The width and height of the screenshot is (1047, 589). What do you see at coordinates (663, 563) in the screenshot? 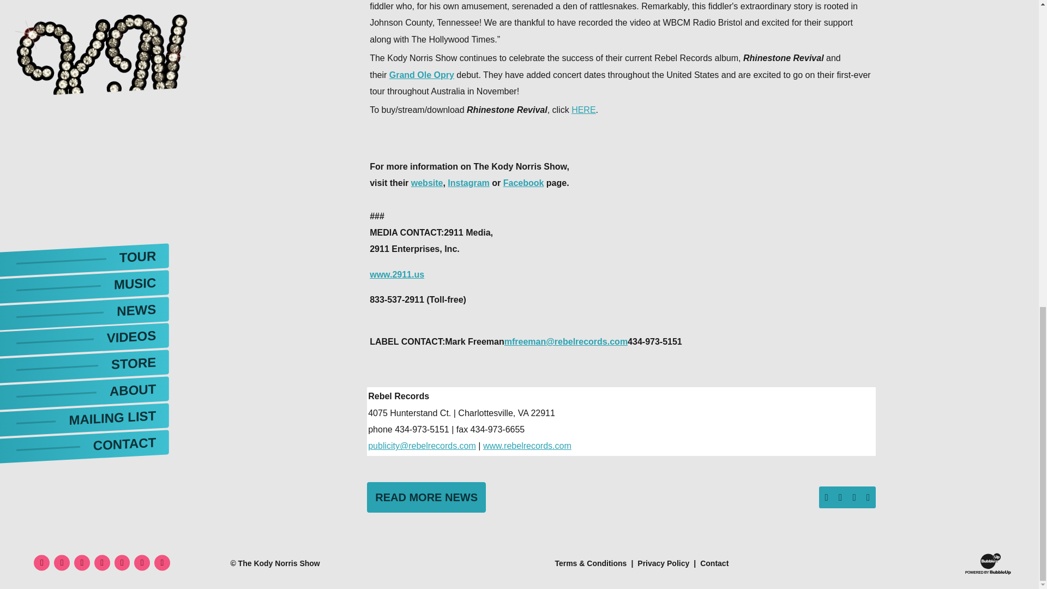
I see `Privacy Policy` at bounding box center [663, 563].